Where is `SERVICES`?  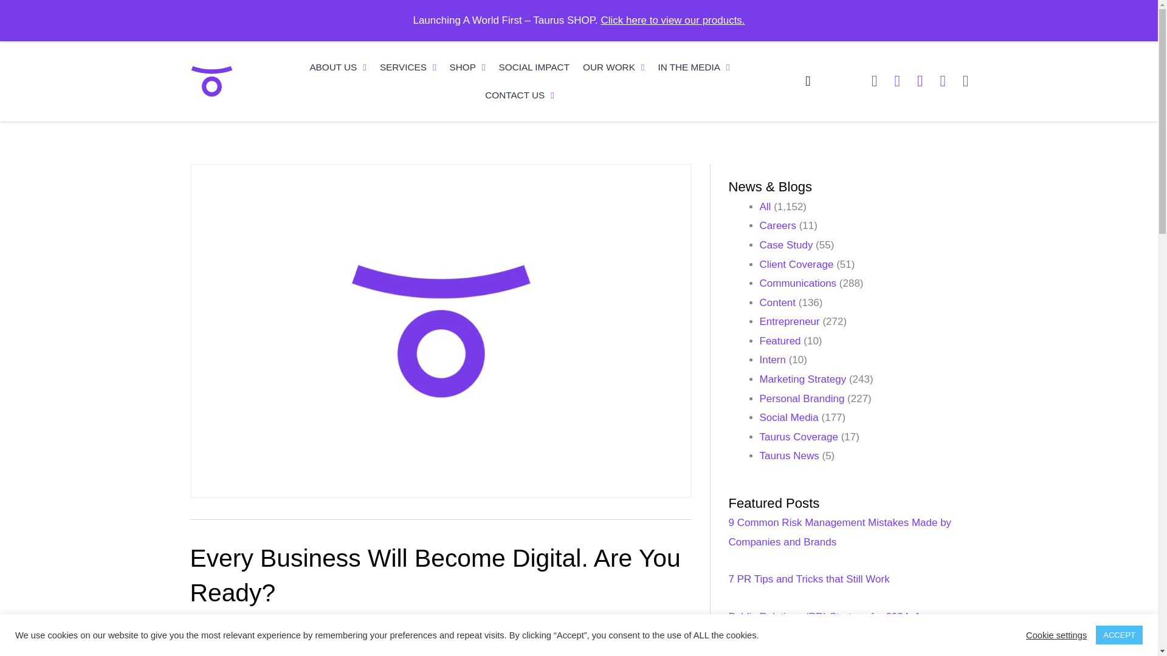 SERVICES is located at coordinates (408, 67).